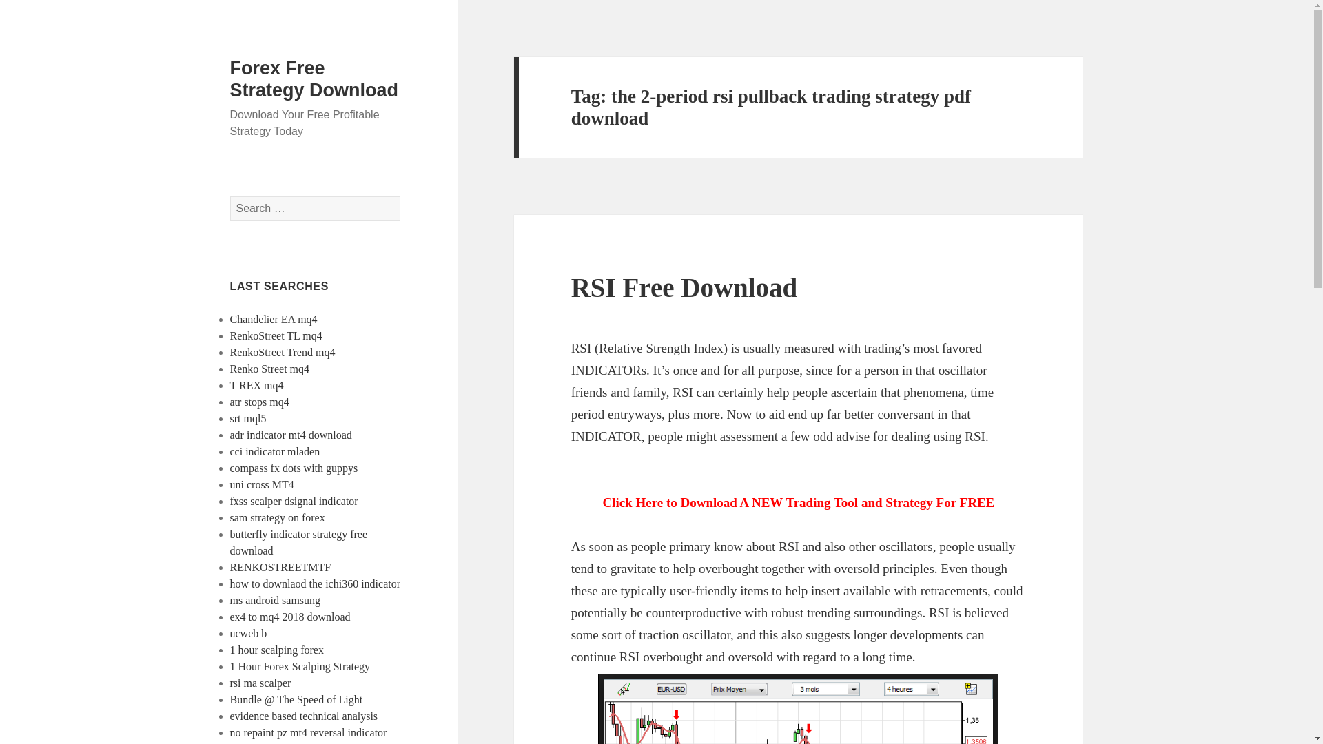 The height and width of the screenshot is (744, 1323). Describe the element at coordinates (294, 501) in the screenshot. I see `fxss scalper dsignal indicator` at that location.